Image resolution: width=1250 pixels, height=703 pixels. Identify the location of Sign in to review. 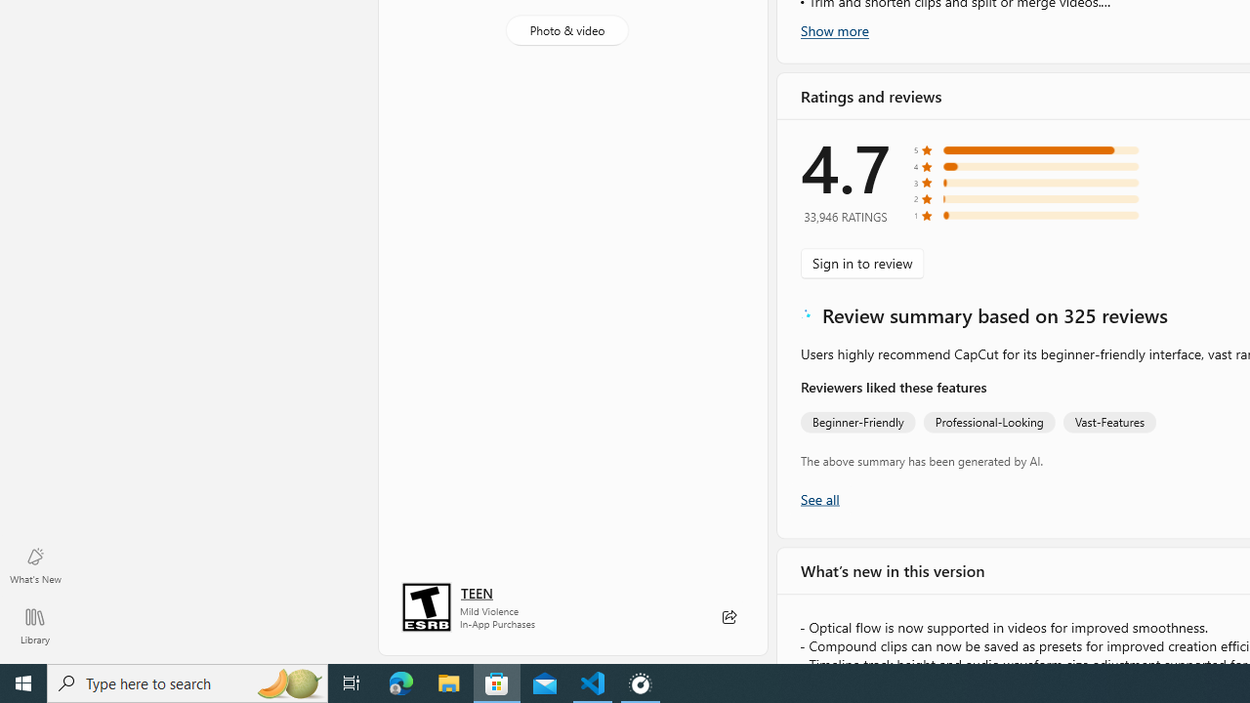
(861, 264).